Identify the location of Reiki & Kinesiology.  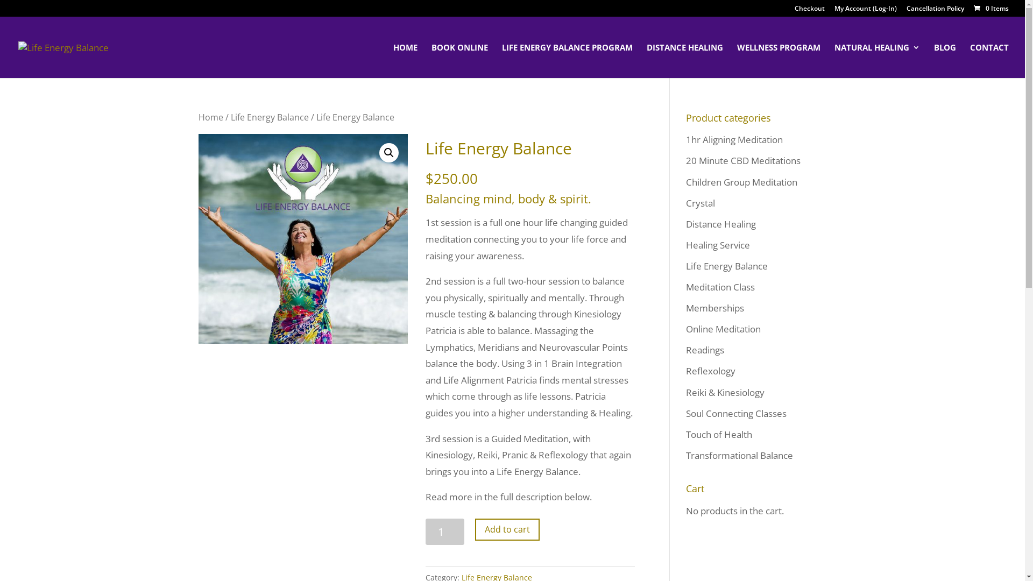
(725, 393).